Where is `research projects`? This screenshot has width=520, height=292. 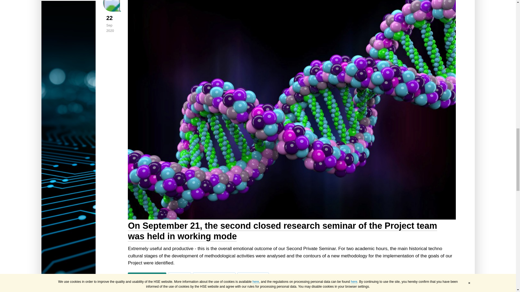 research projects is located at coordinates (253, 276).